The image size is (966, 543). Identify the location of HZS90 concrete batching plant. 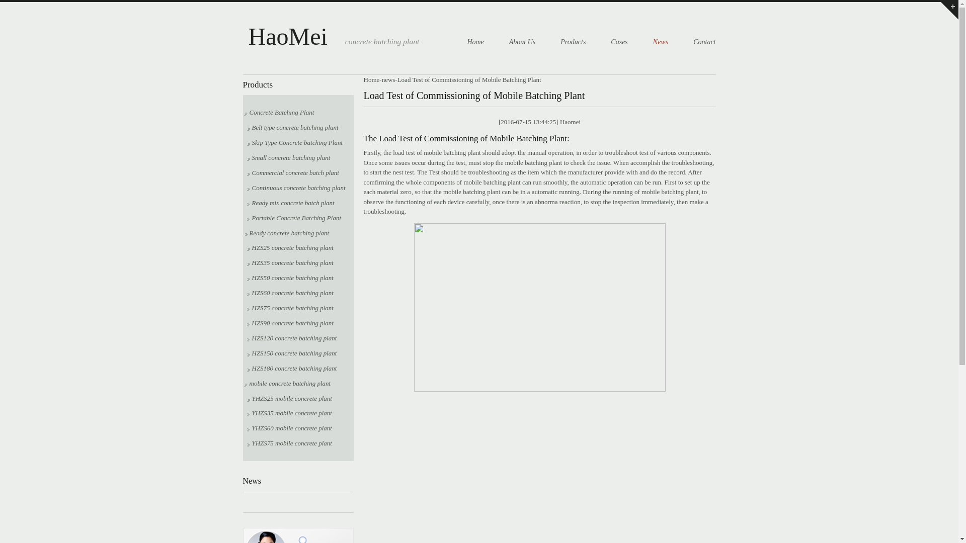
(290, 323).